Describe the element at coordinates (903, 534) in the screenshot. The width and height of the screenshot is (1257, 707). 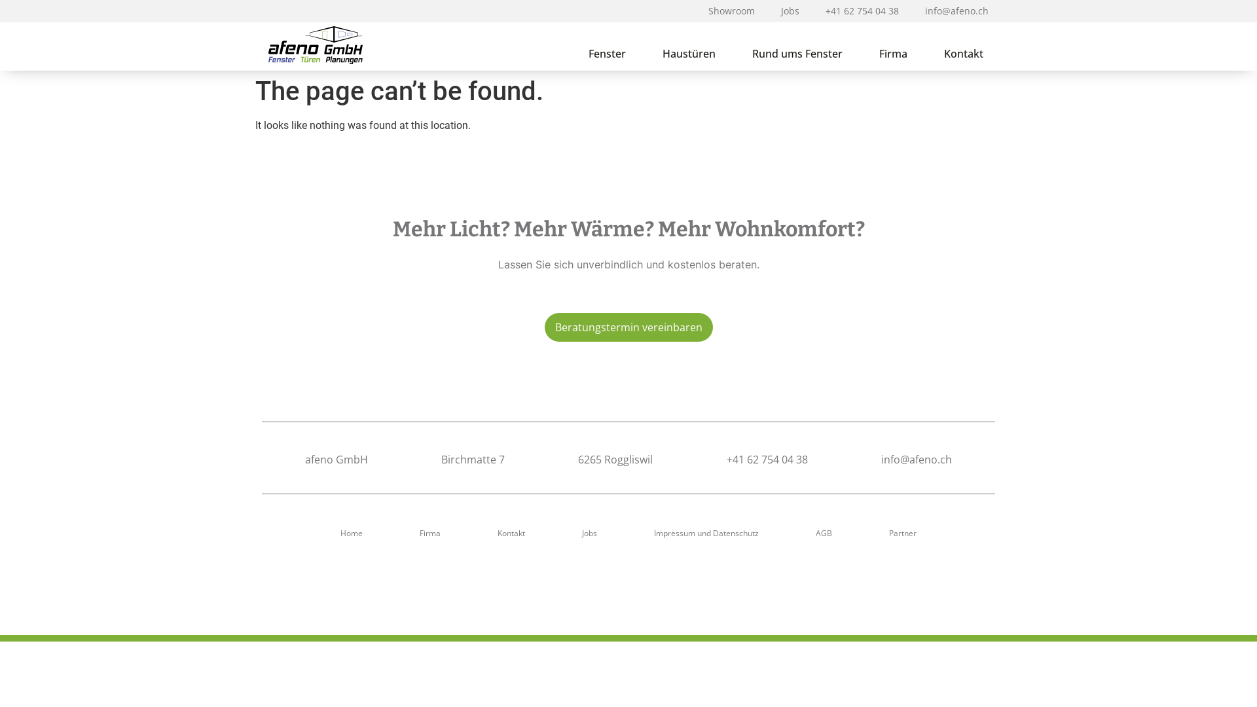
I see `Partner` at that location.